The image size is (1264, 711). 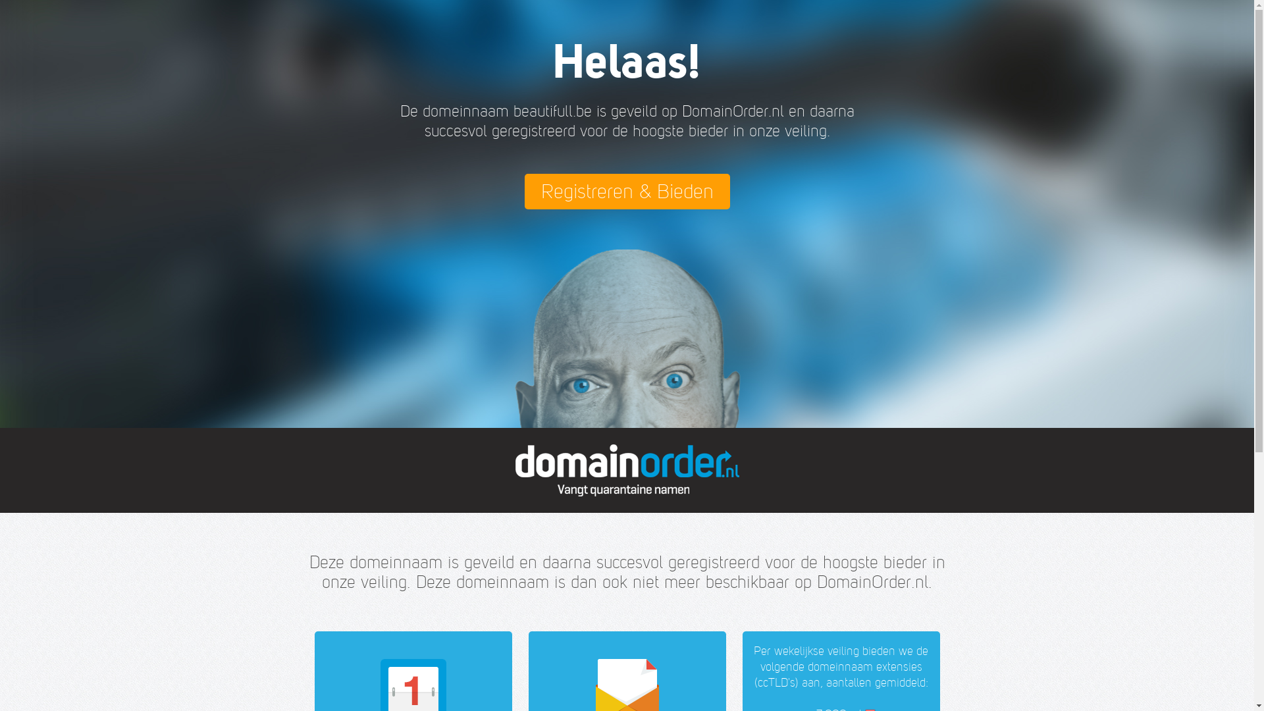 What do you see at coordinates (627, 192) in the screenshot?
I see `Registreren & Bieden` at bounding box center [627, 192].